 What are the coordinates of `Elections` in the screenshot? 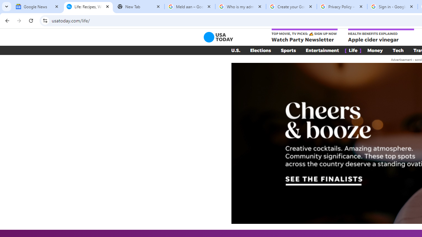 It's located at (260, 50).